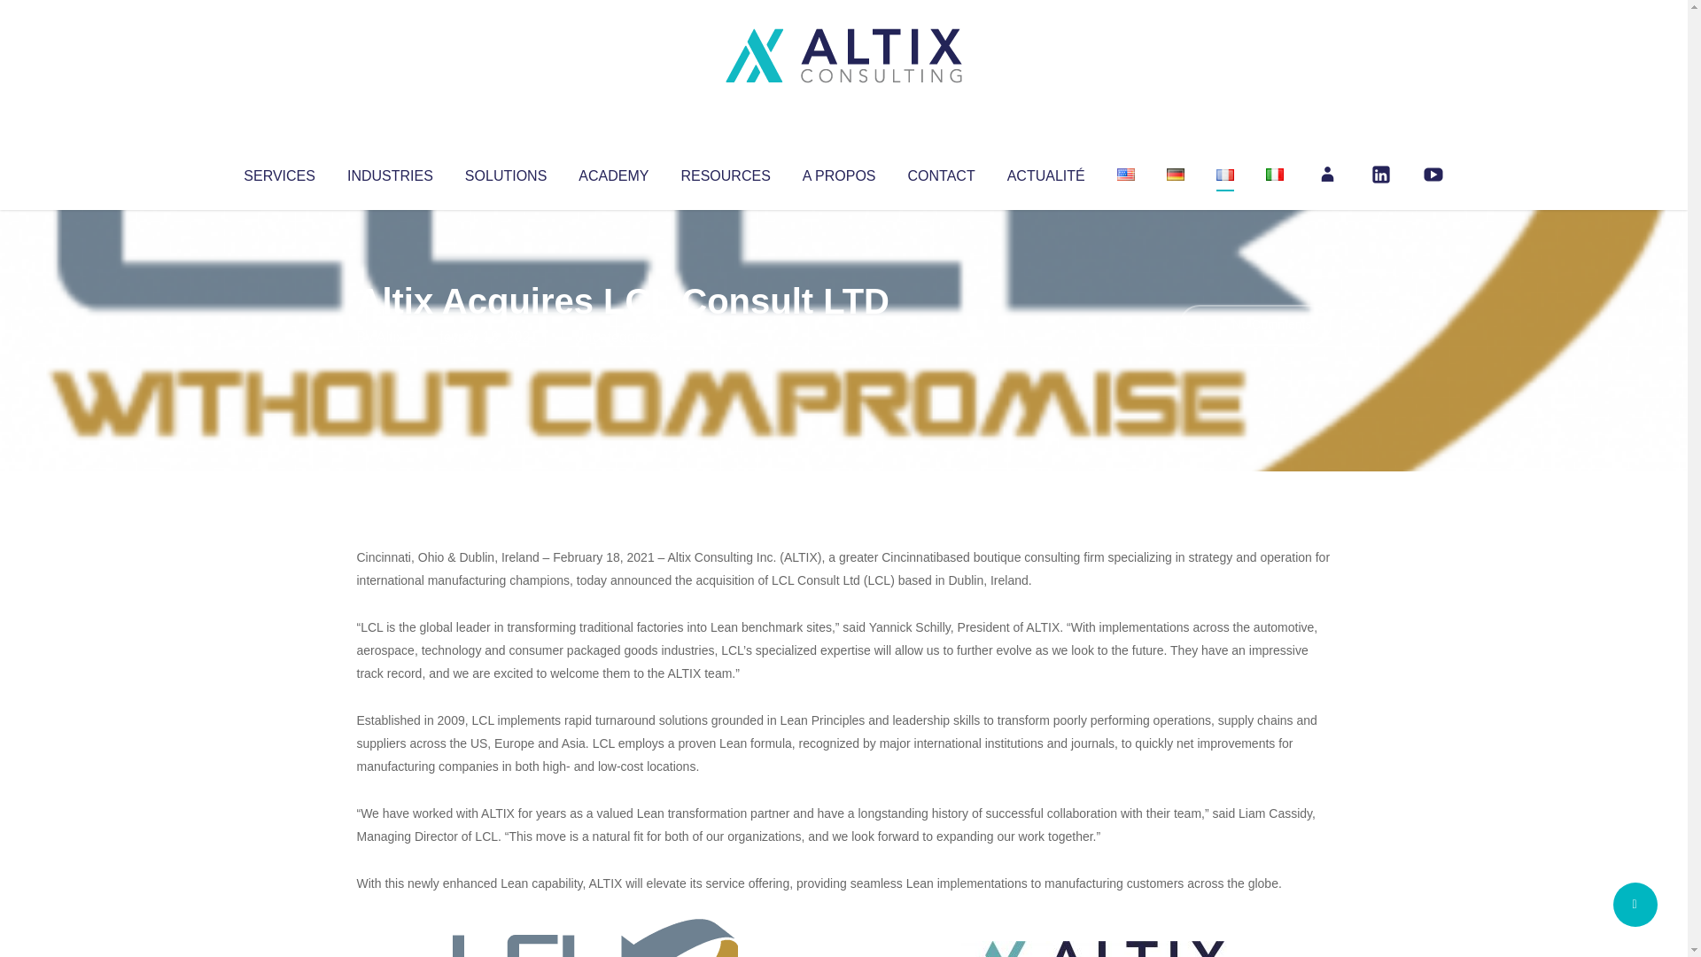  What do you see at coordinates (278, 172) in the screenshot?
I see `SERVICES` at bounding box center [278, 172].